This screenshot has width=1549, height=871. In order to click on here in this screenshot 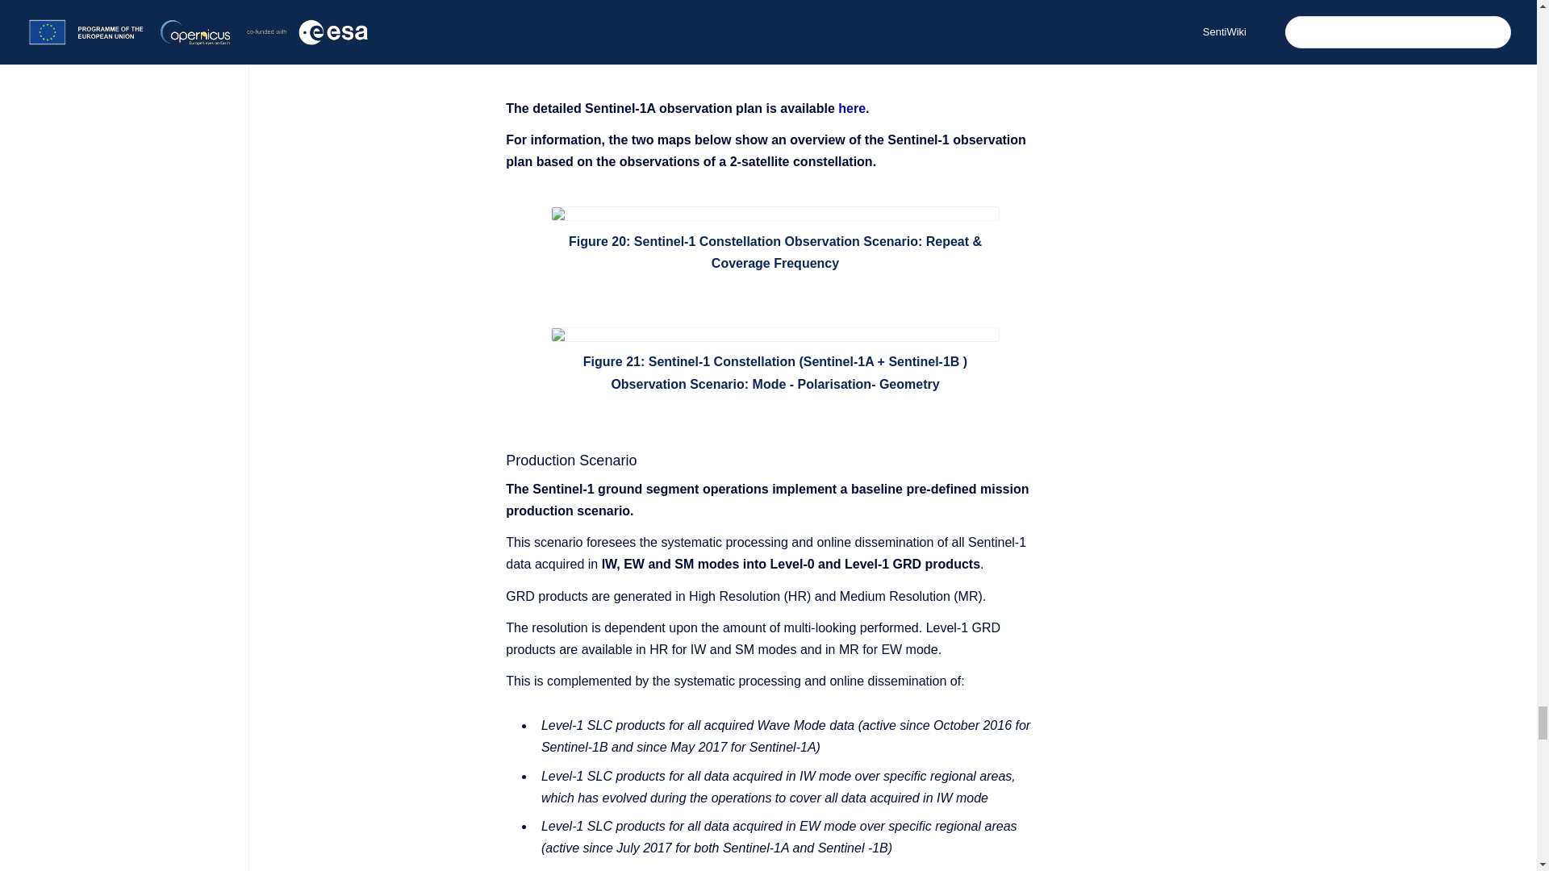, I will do `click(852, 108)`.